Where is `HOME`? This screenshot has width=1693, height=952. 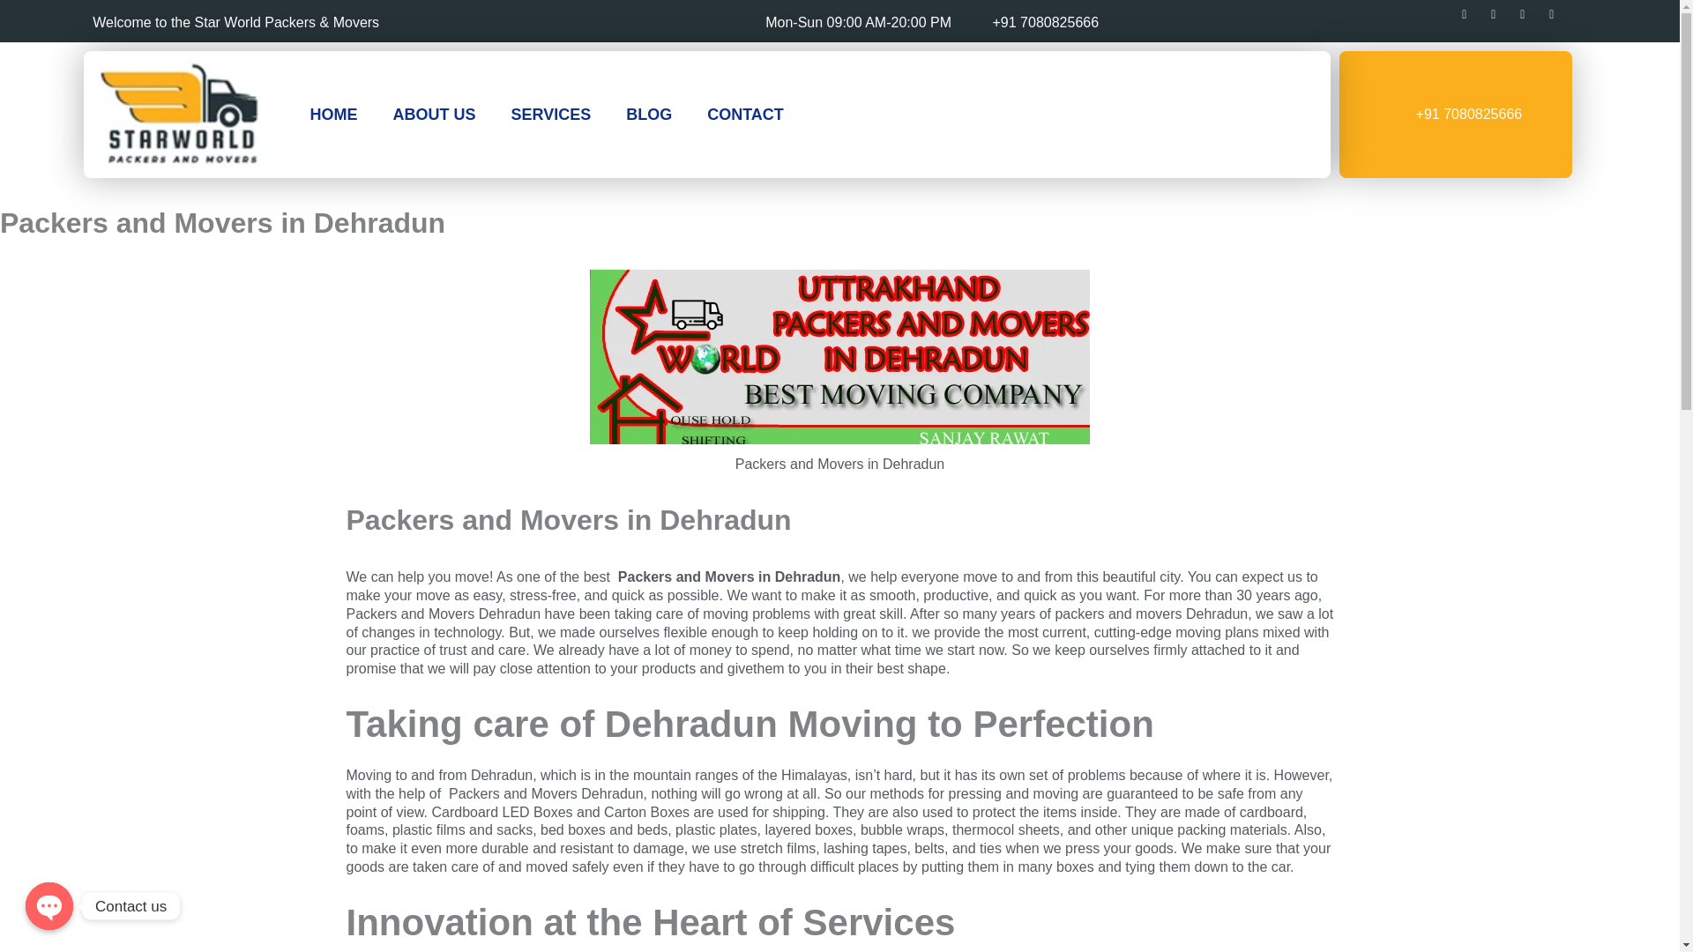
HOME is located at coordinates (332, 115).